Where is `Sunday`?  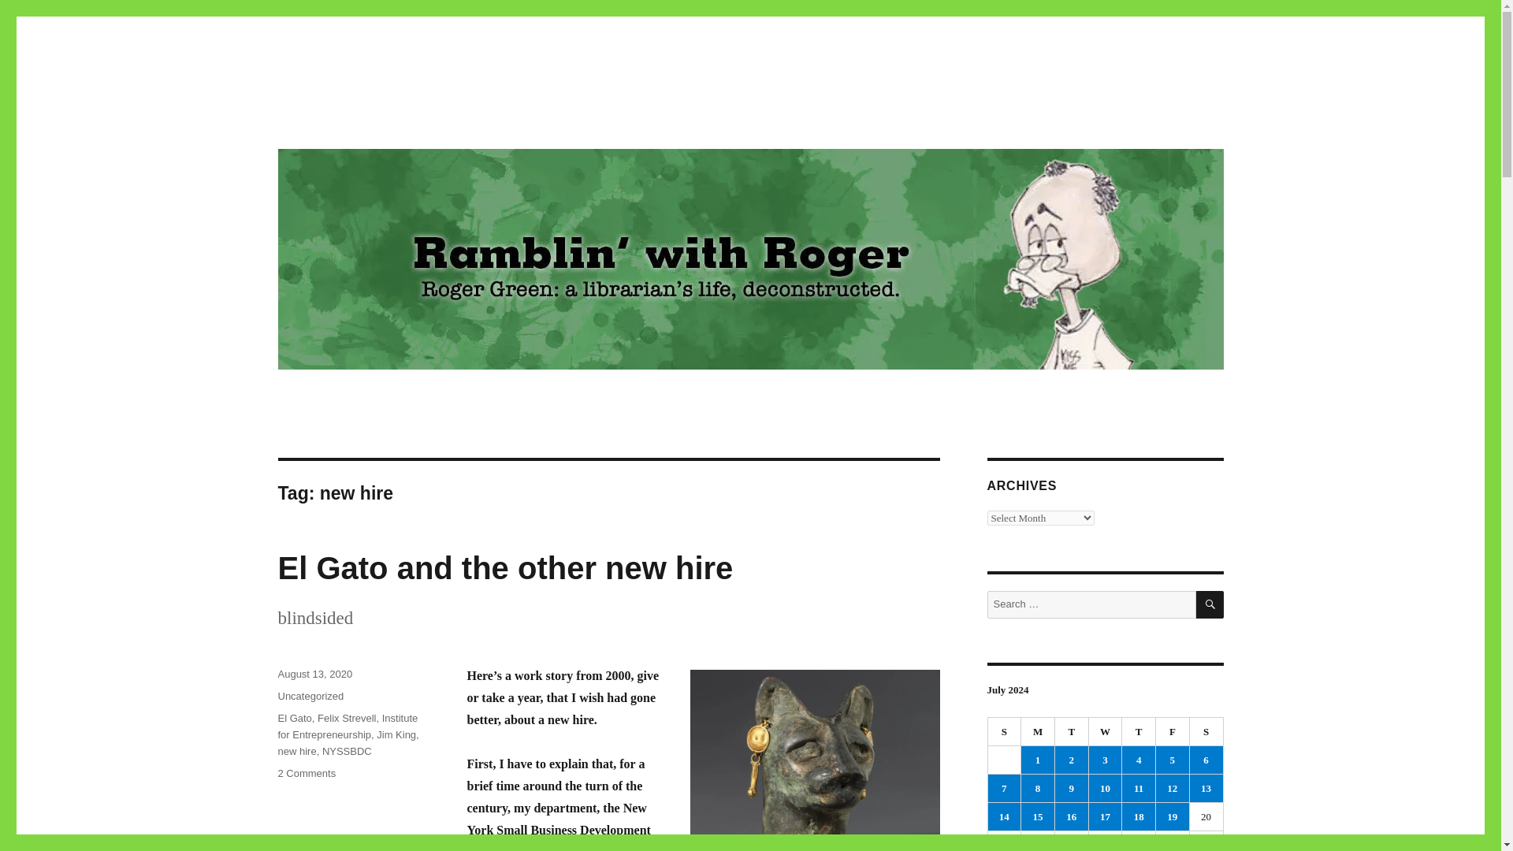
Sunday is located at coordinates (310, 696).